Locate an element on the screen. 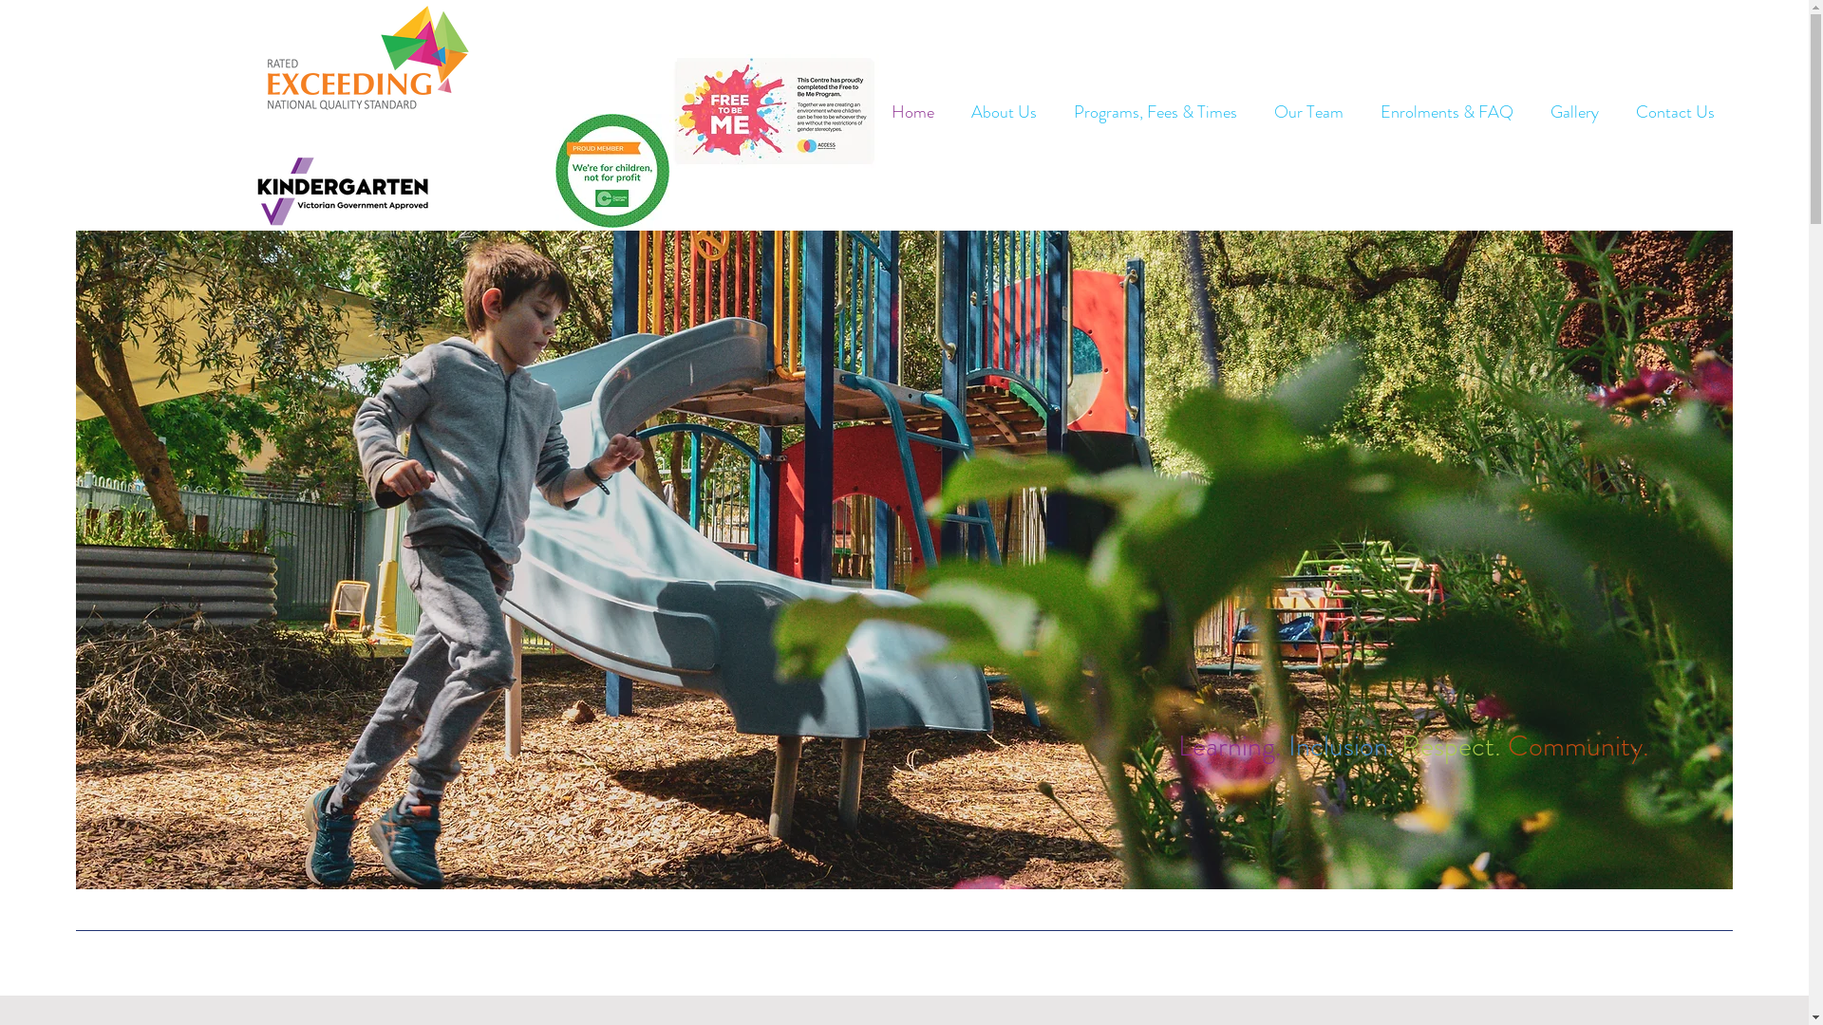 This screenshot has height=1025, width=1823. Programs, Fees & Times is located at coordinates (1151, 112).